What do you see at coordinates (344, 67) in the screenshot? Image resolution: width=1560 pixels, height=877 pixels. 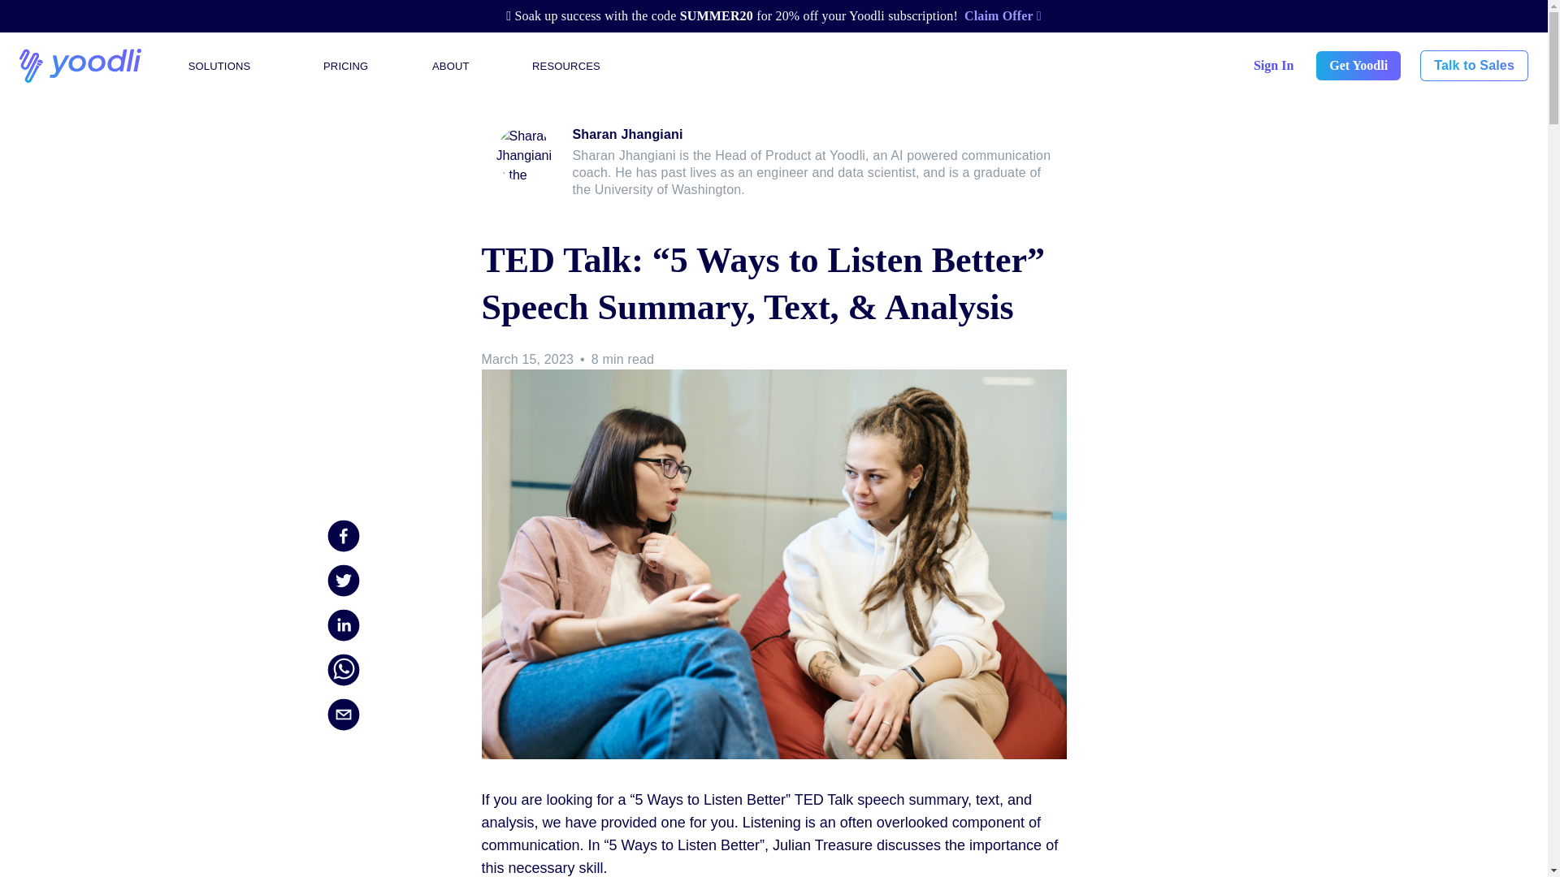 I see `PRICING` at bounding box center [344, 67].